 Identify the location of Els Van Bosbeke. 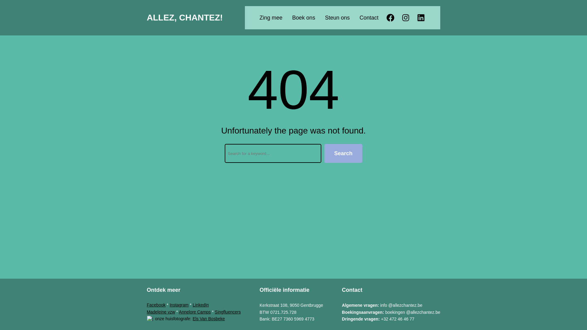
(209, 319).